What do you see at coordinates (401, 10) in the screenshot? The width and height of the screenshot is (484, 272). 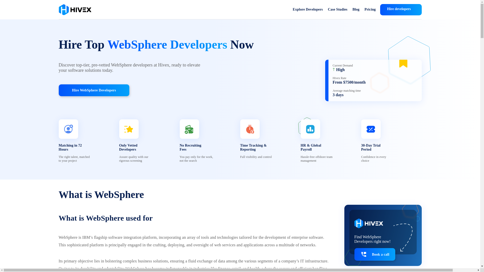 I see `Hire developers` at bounding box center [401, 10].